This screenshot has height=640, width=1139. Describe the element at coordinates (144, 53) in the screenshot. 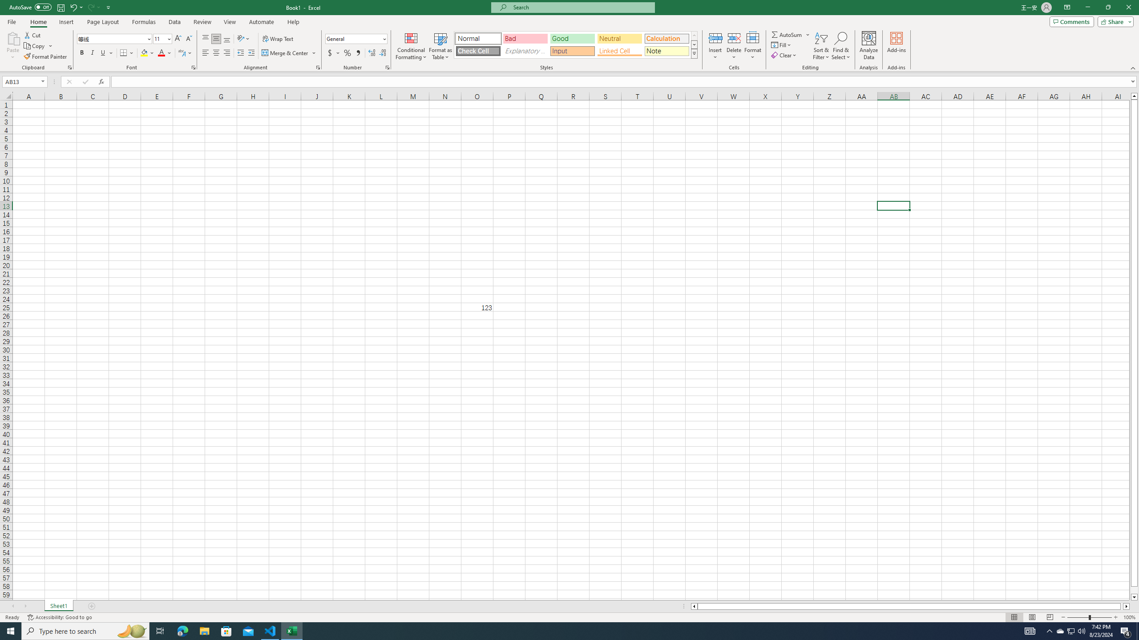

I see `Fill Color RGB(255, 255, 0)` at that location.